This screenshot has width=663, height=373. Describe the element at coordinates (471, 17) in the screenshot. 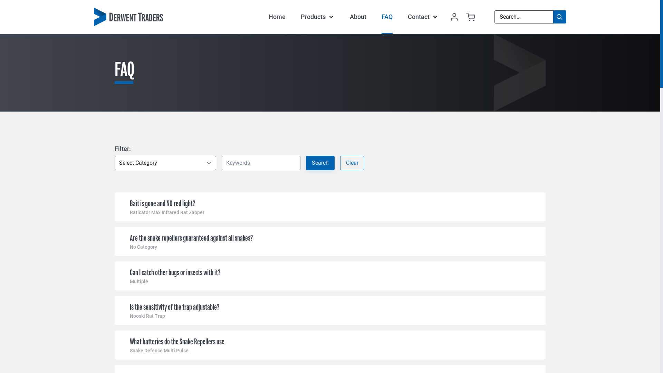

I see `View your shopping cart` at that location.